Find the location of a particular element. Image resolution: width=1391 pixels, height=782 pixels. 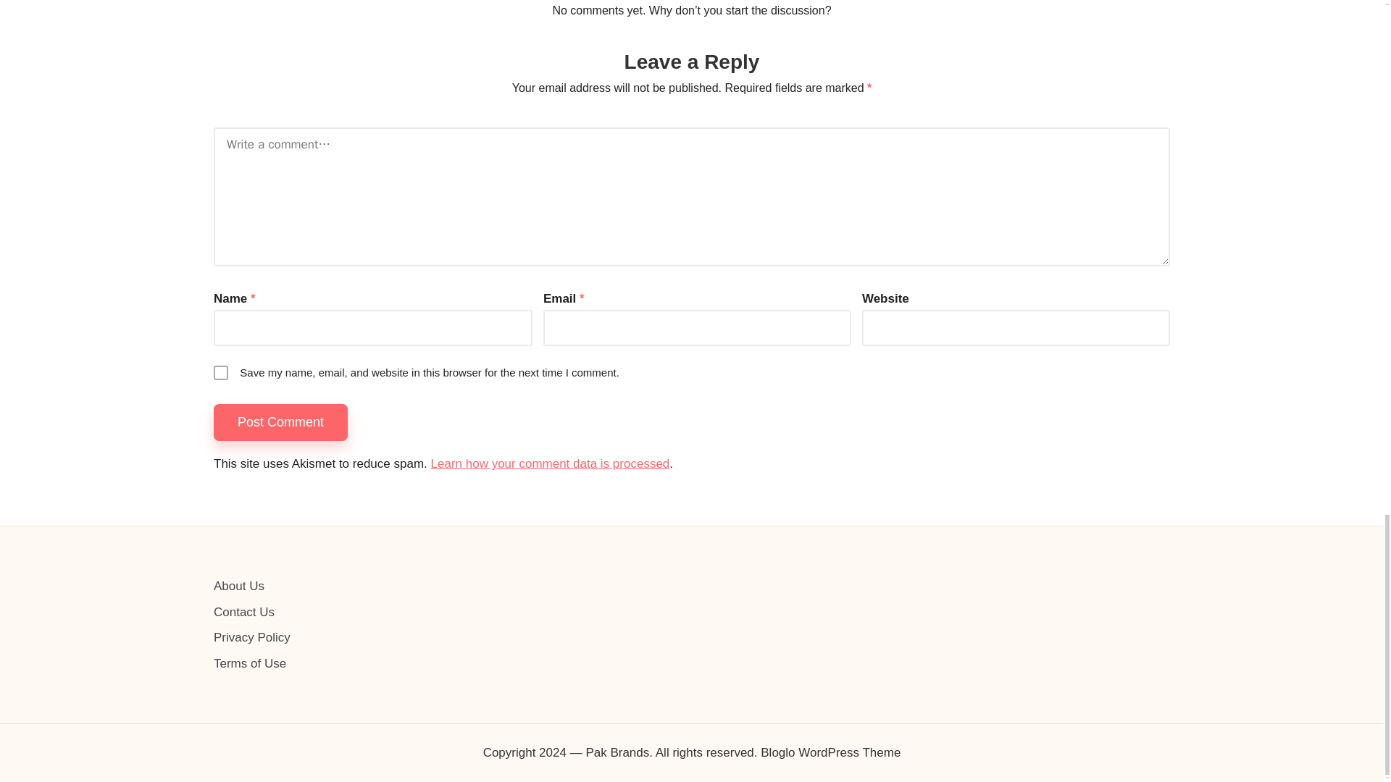

Terms of Use is located at coordinates (250, 663).